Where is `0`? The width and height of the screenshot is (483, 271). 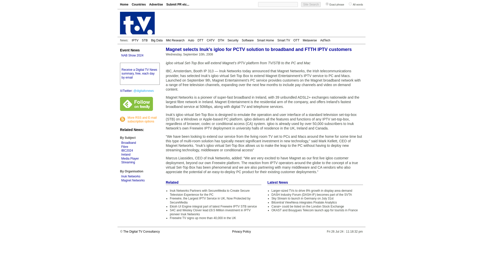 0 is located at coordinates (350, 4).